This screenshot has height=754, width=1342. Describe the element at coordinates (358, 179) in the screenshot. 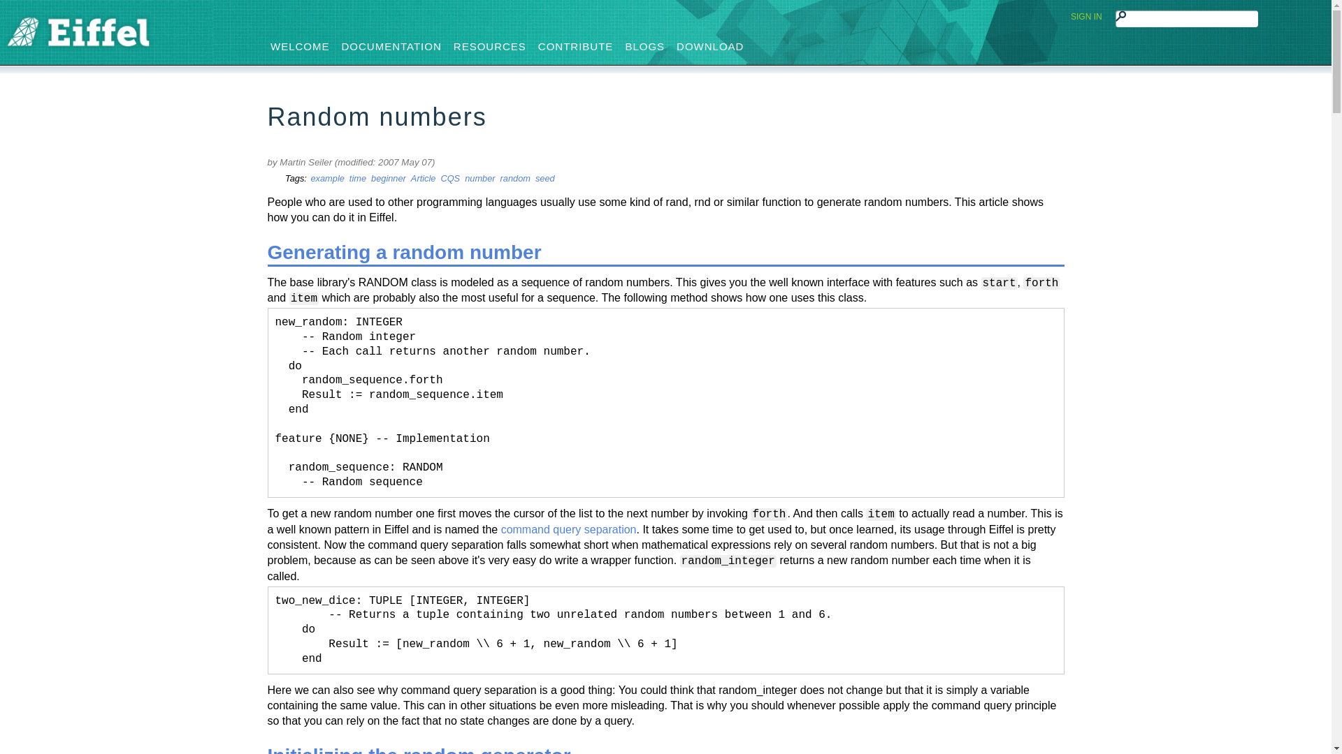

I see `time` at that location.